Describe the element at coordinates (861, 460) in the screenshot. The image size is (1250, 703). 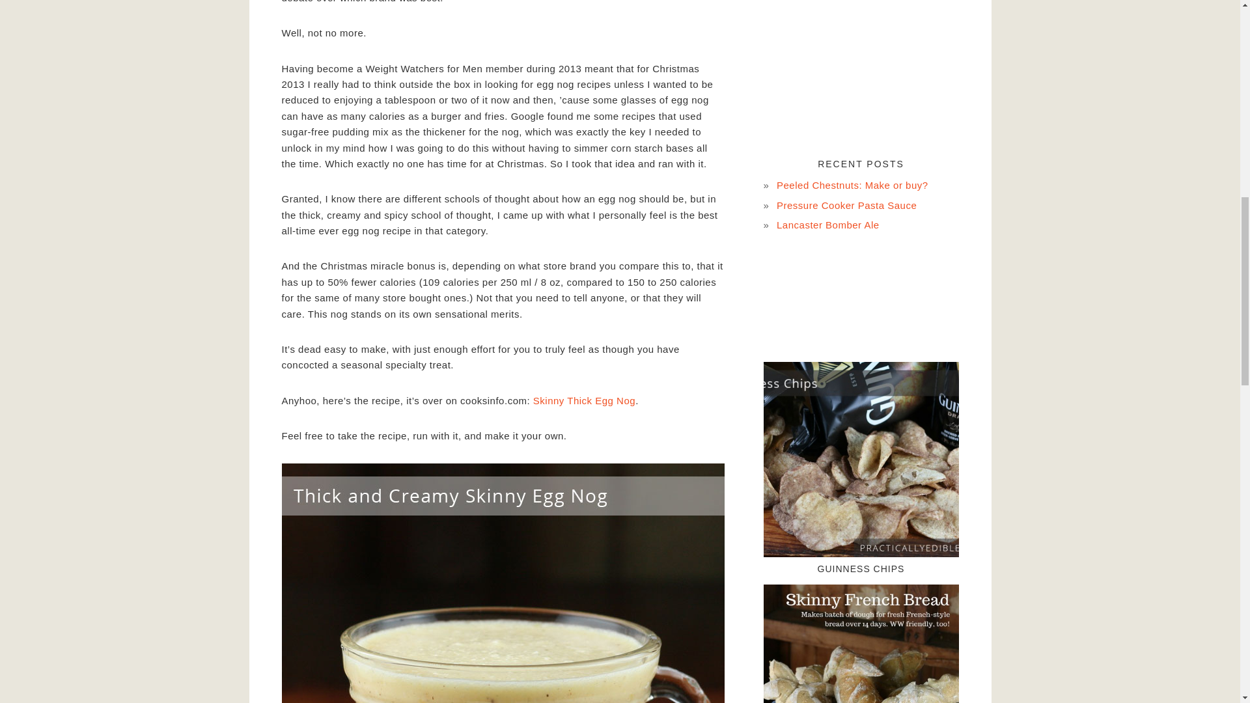
I see `Guinness Chips` at that location.